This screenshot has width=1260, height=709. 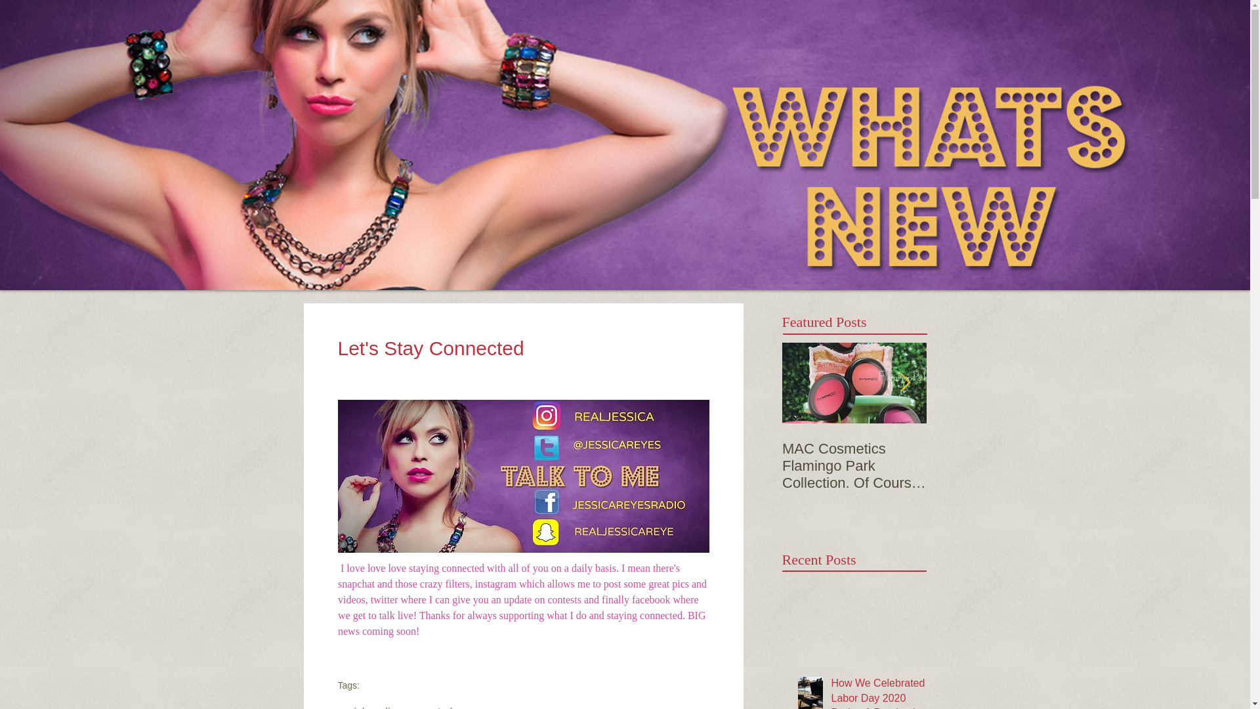 What do you see at coordinates (660, 11) in the screenshot?
I see `What's New` at bounding box center [660, 11].